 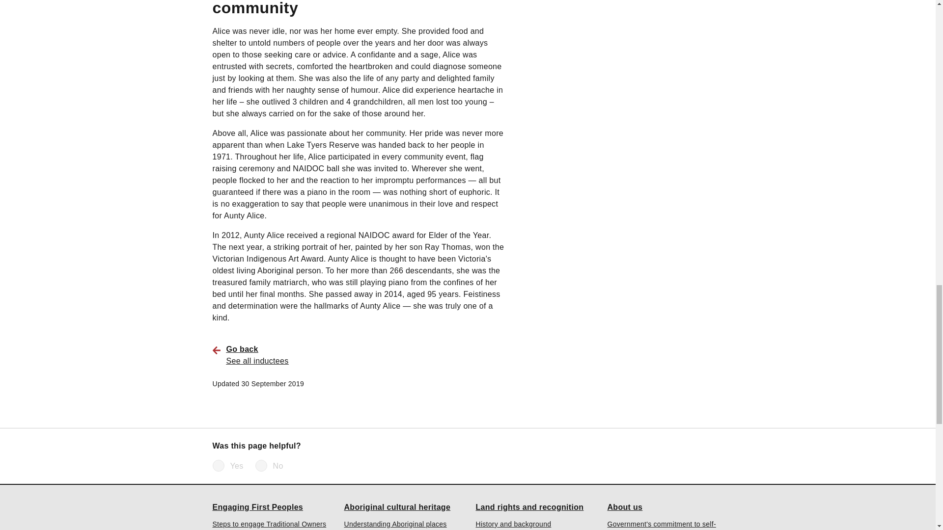 What do you see at coordinates (397, 507) in the screenshot?
I see `Aboriginal cultural heritage` at bounding box center [397, 507].